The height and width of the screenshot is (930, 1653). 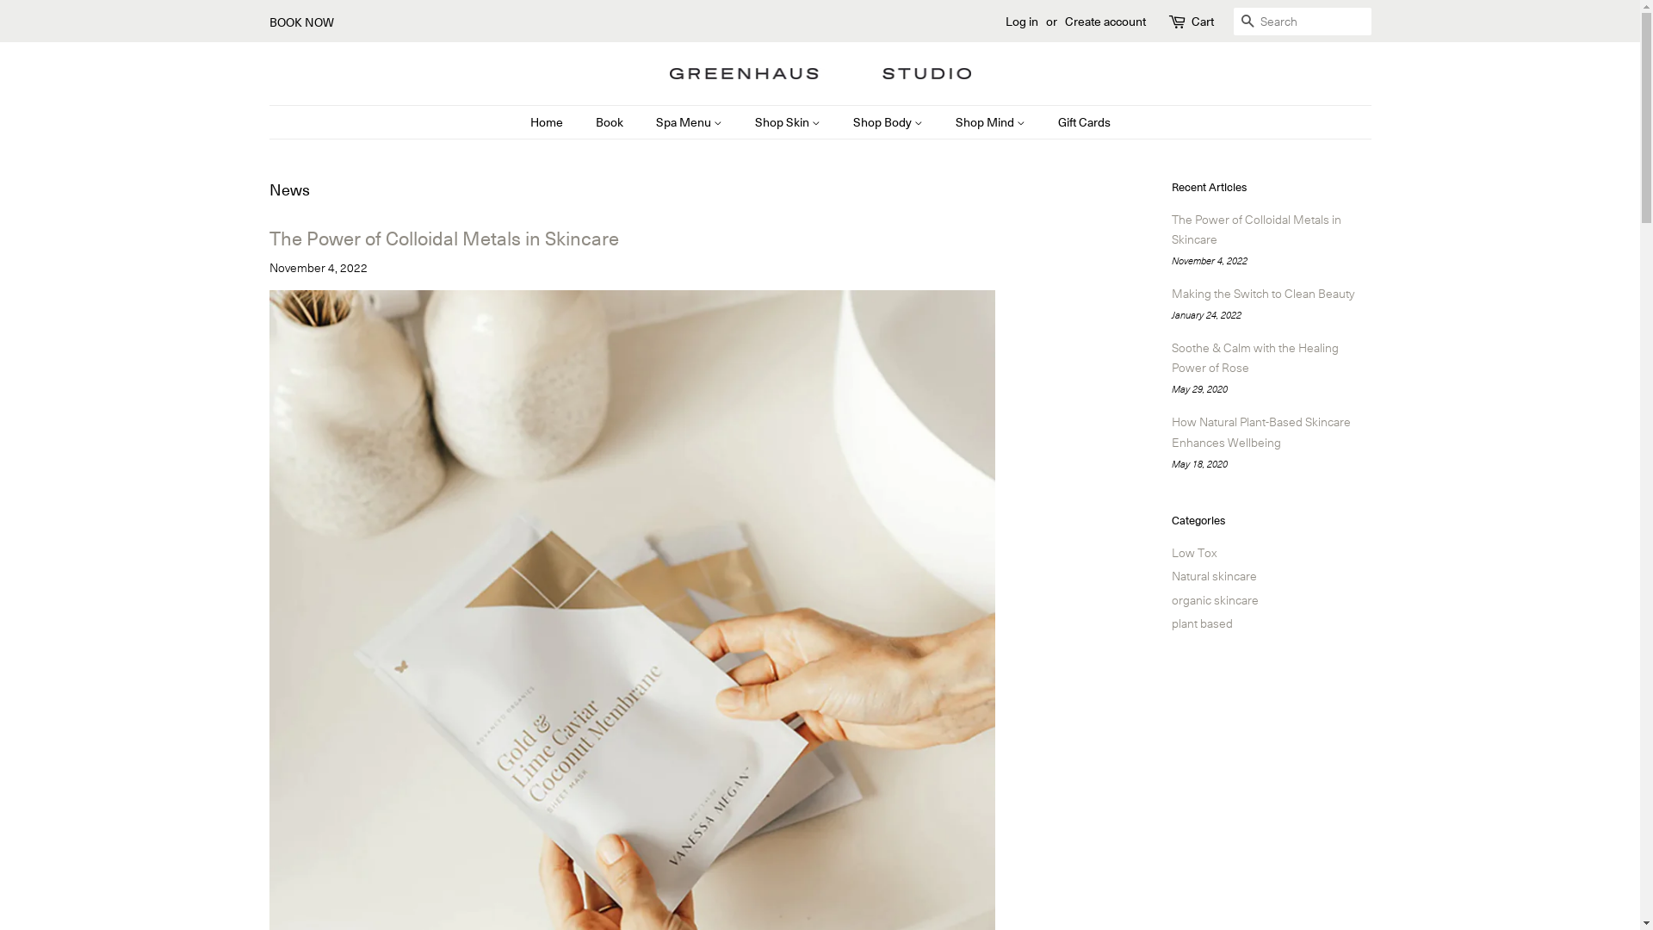 What do you see at coordinates (1214, 599) in the screenshot?
I see `organic skincare` at bounding box center [1214, 599].